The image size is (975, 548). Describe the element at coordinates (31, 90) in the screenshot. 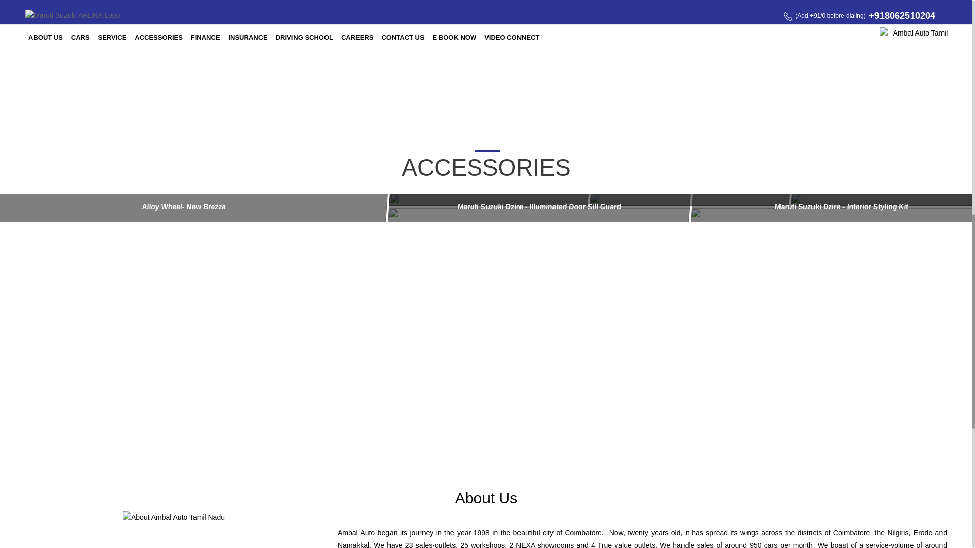

I see `true` at that location.